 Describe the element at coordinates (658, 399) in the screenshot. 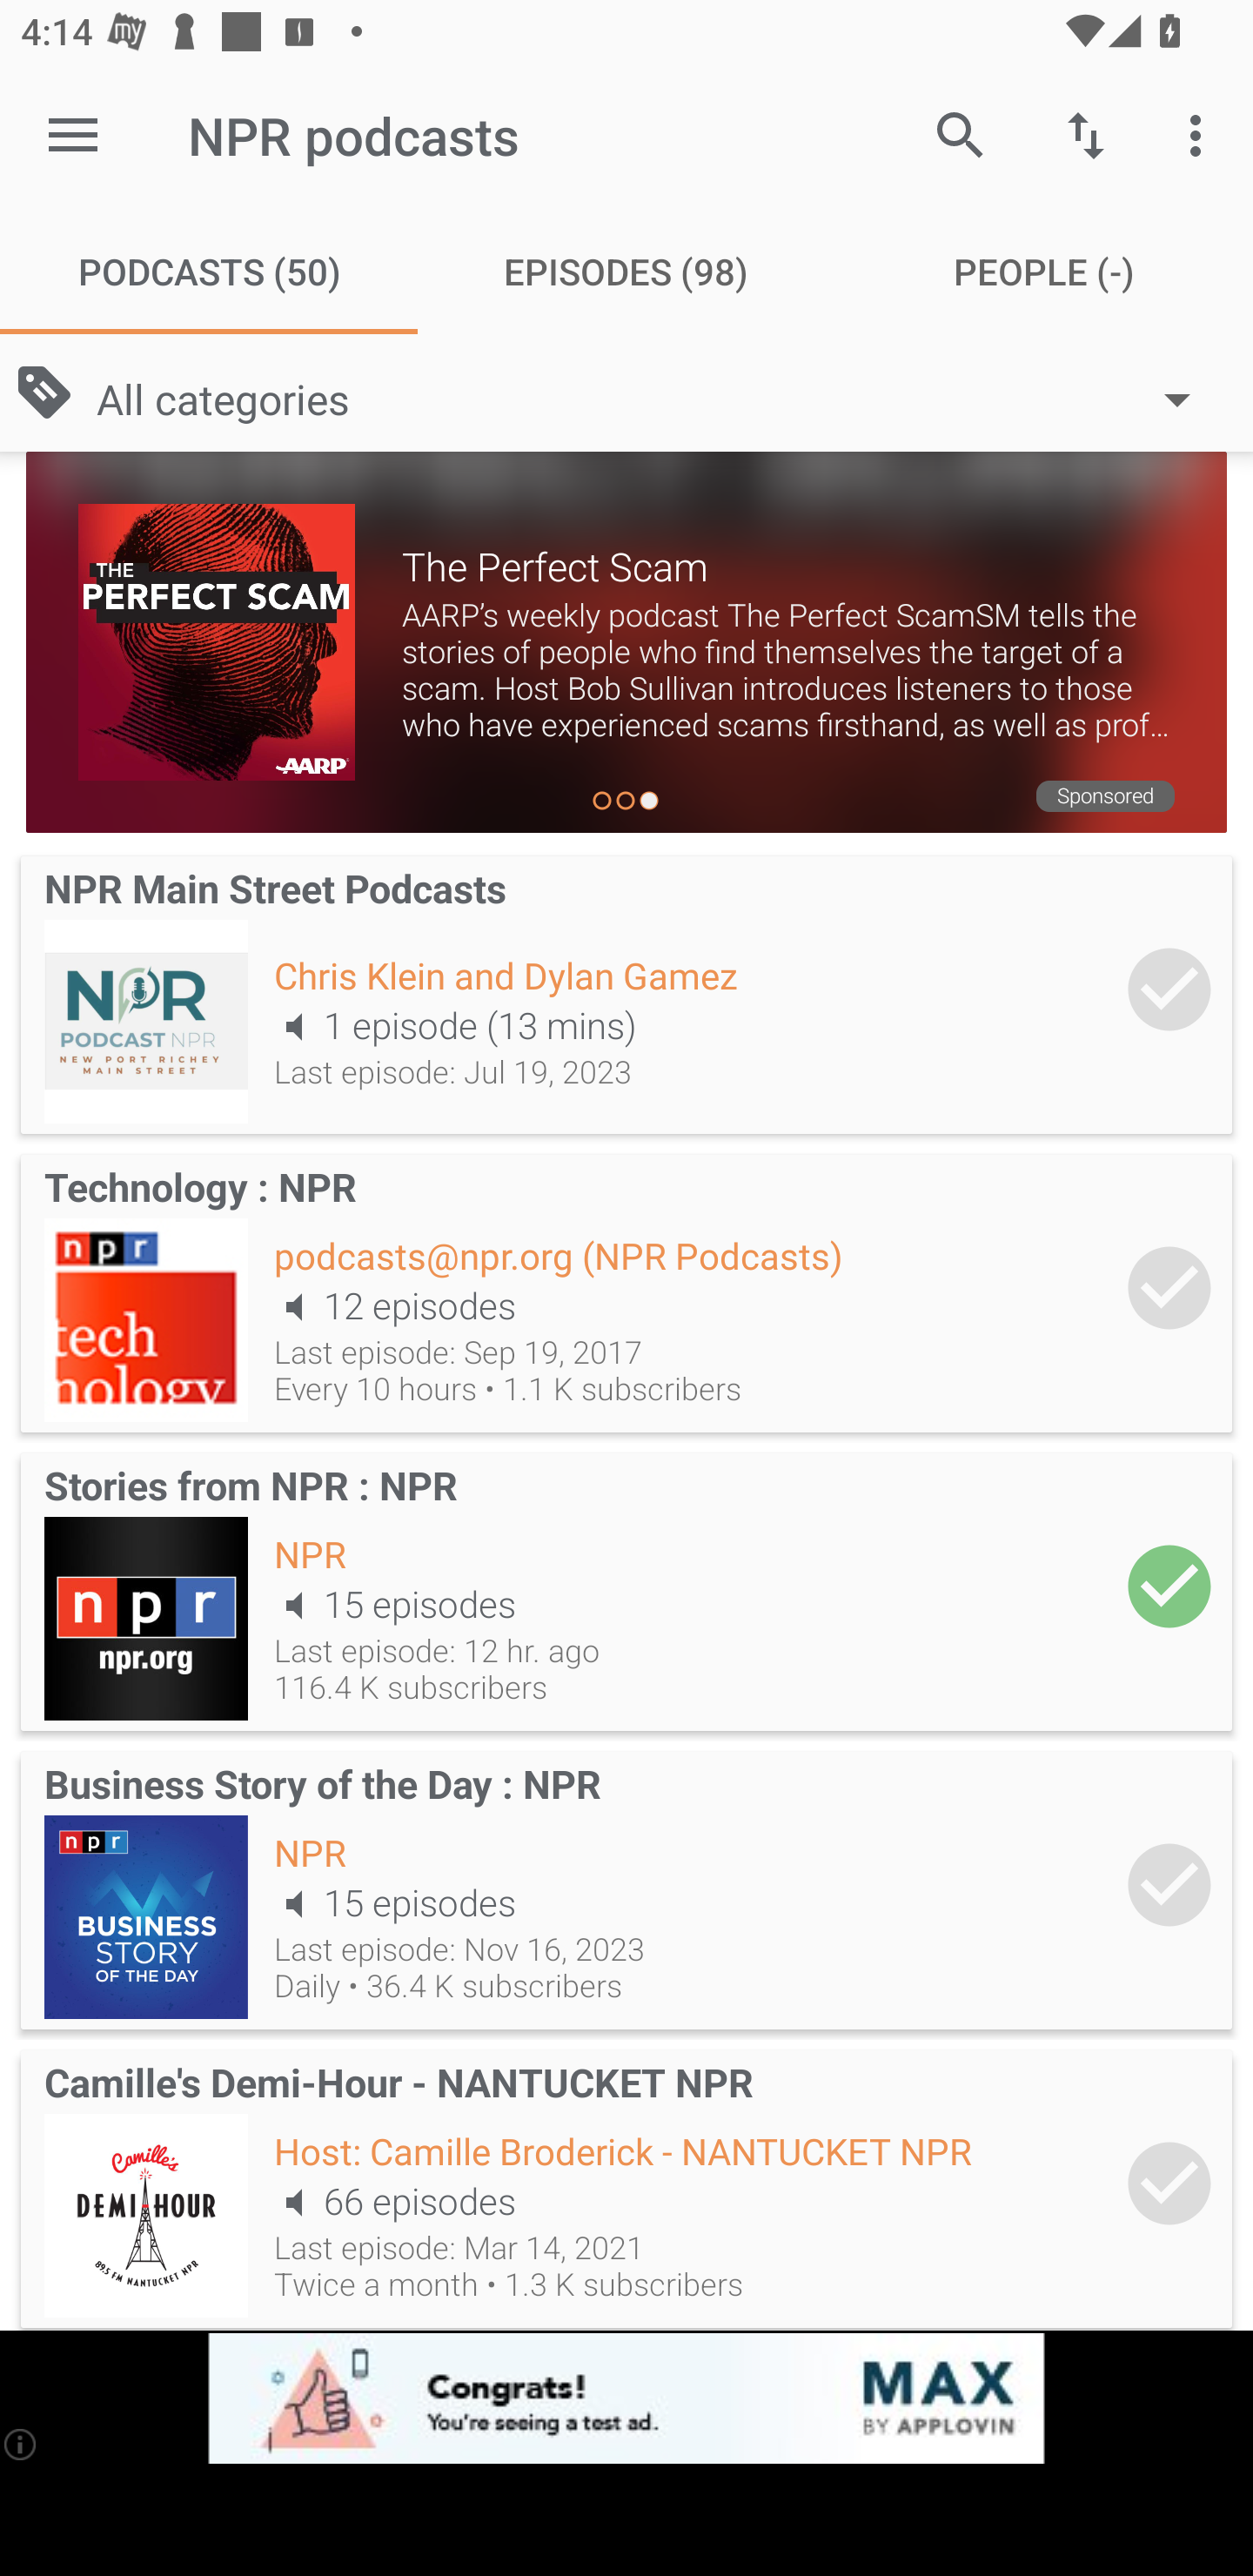

I see `All categories` at that location.